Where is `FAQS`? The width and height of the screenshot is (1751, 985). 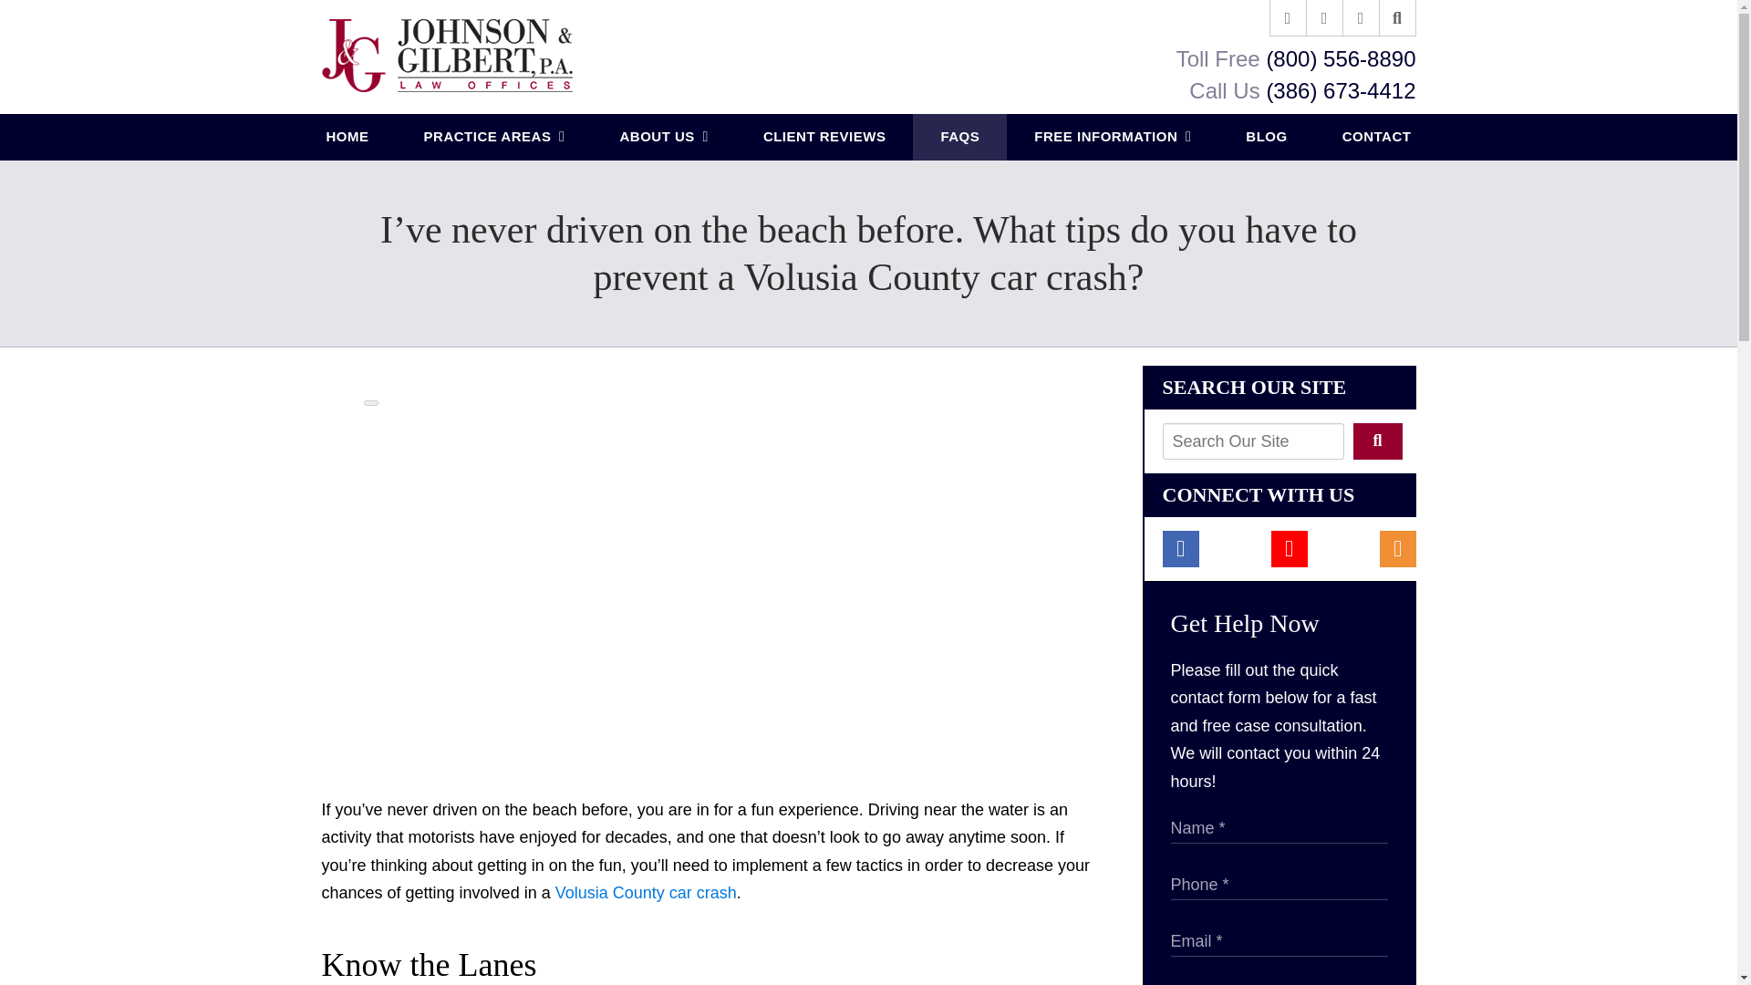 FAQS is located at coordinates (959, 137).